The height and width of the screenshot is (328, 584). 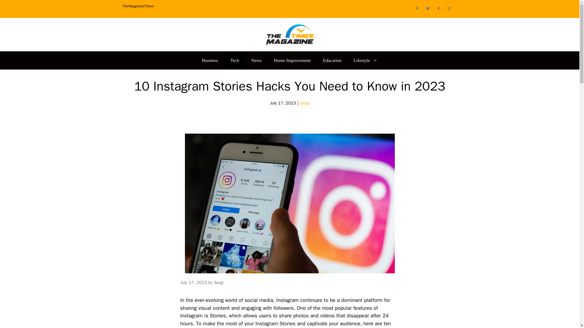 What do you see at coordinates (293, 60) in the screenshot?
I see `Home Improvement` at bounding box center [293, 60].